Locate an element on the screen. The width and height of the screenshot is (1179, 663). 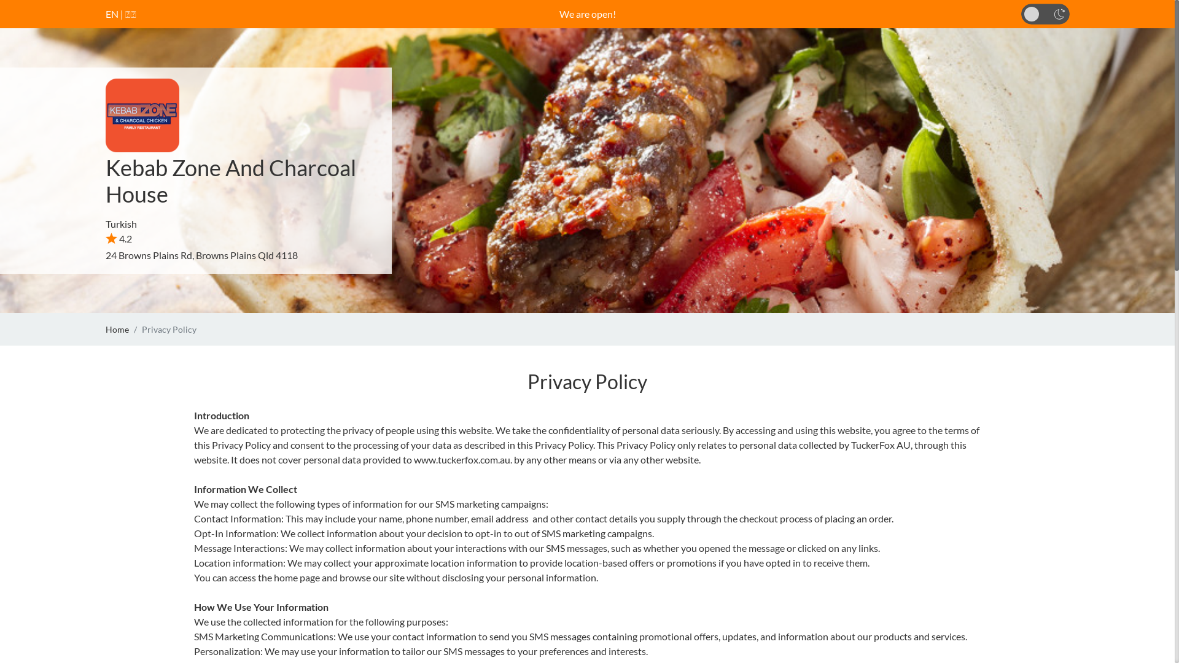
Kebab Zone And Charcoal House is located at coordinates (231, 180).